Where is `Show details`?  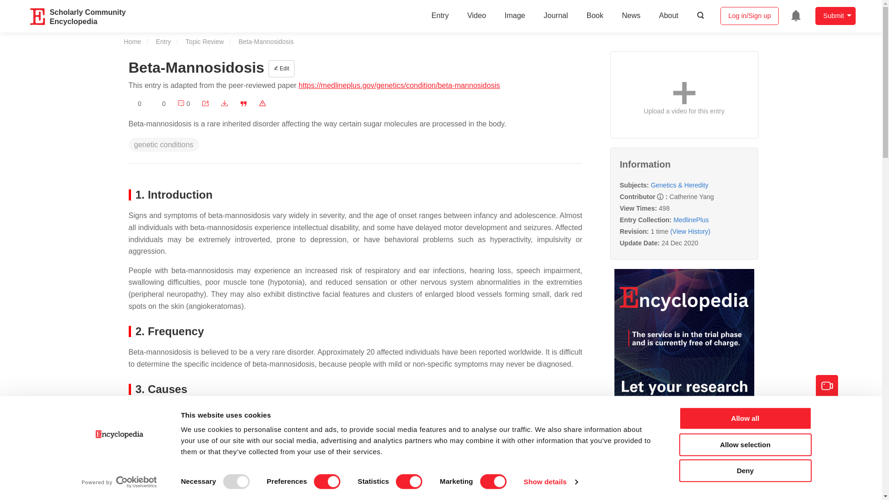 Show details is located at coordinates (550, 482).